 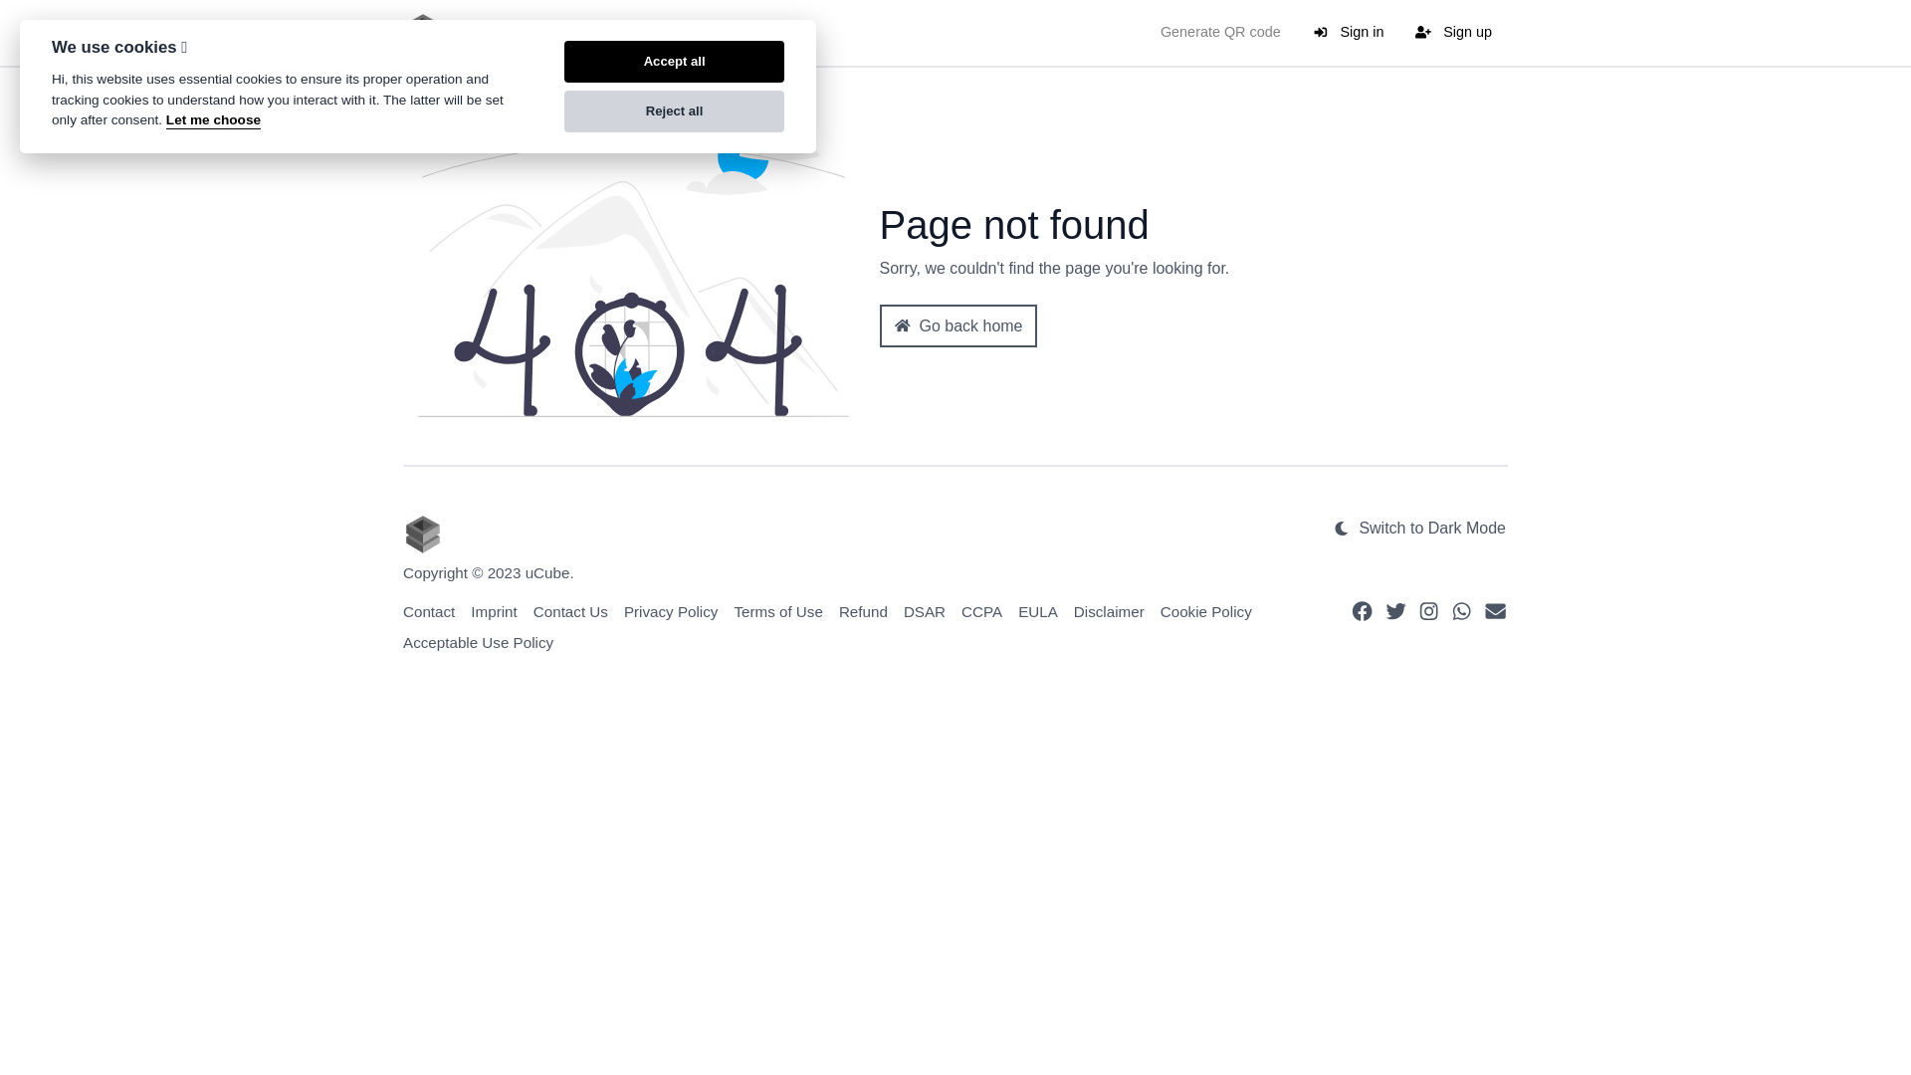 I want to click on Sign in, so click(x=1349, y=33).